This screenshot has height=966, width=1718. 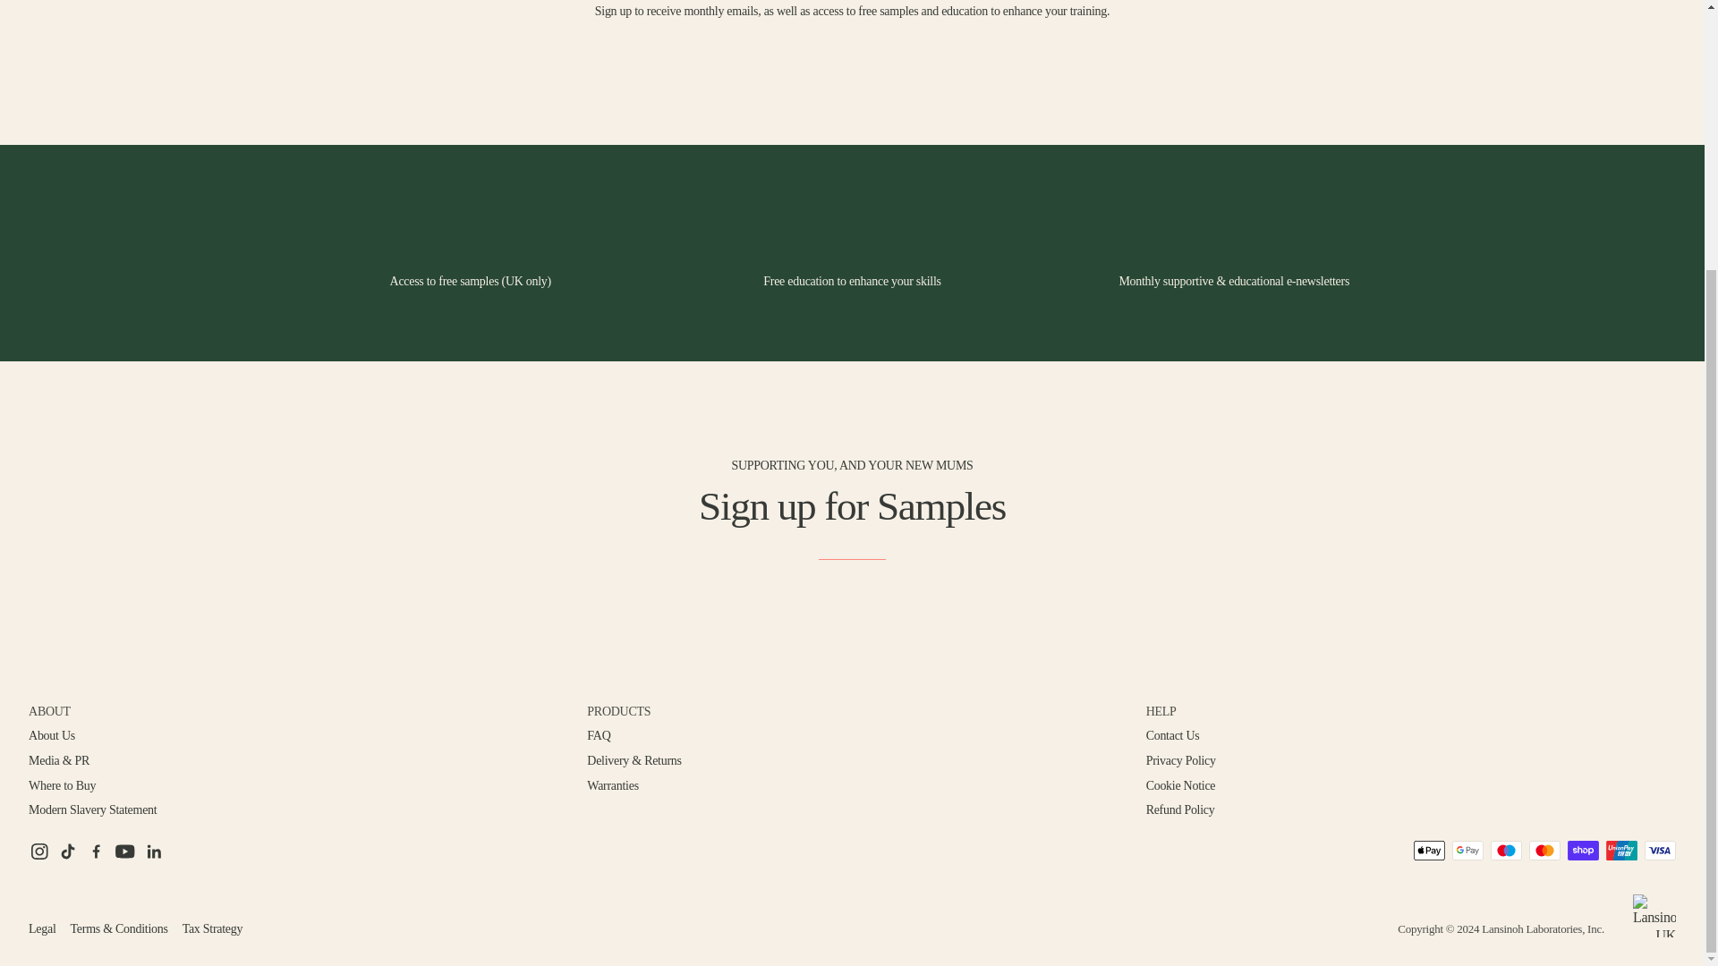 What do you see at coordinates (68, 852) in the screenshot?
I see `Tiktok` at bounding box center [68, 852].